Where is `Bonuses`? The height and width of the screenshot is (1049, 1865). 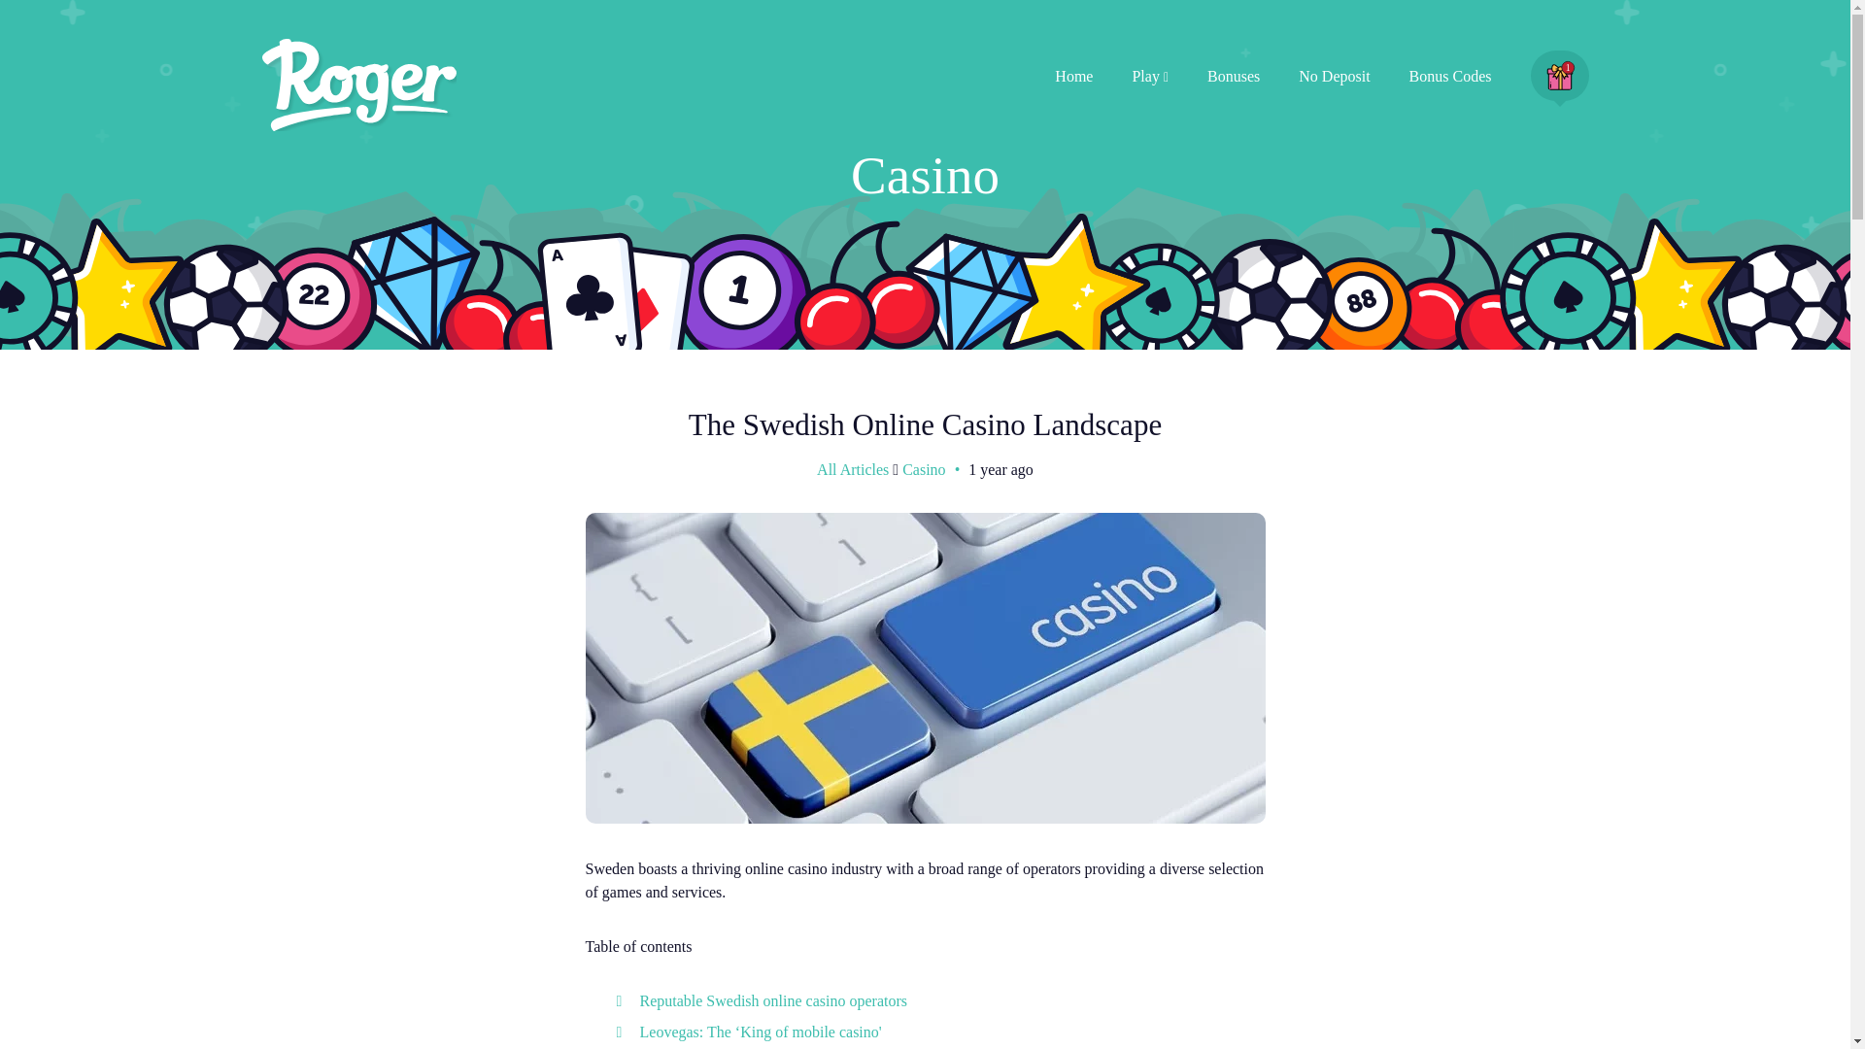 Bonuses is located at coordinates (1234, 76).